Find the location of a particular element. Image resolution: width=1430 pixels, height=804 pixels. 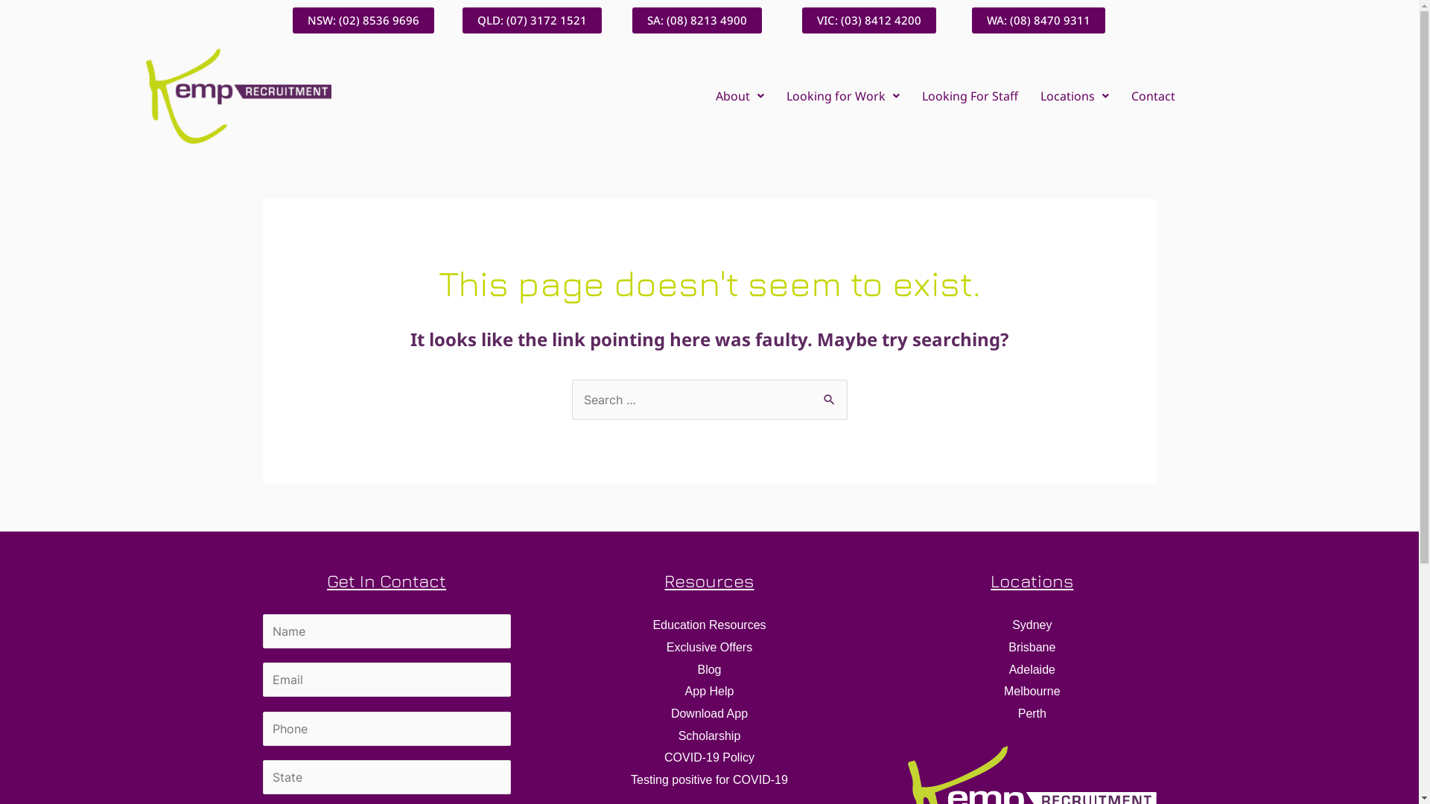

Looking for Work is located at coordinates (843, 96).